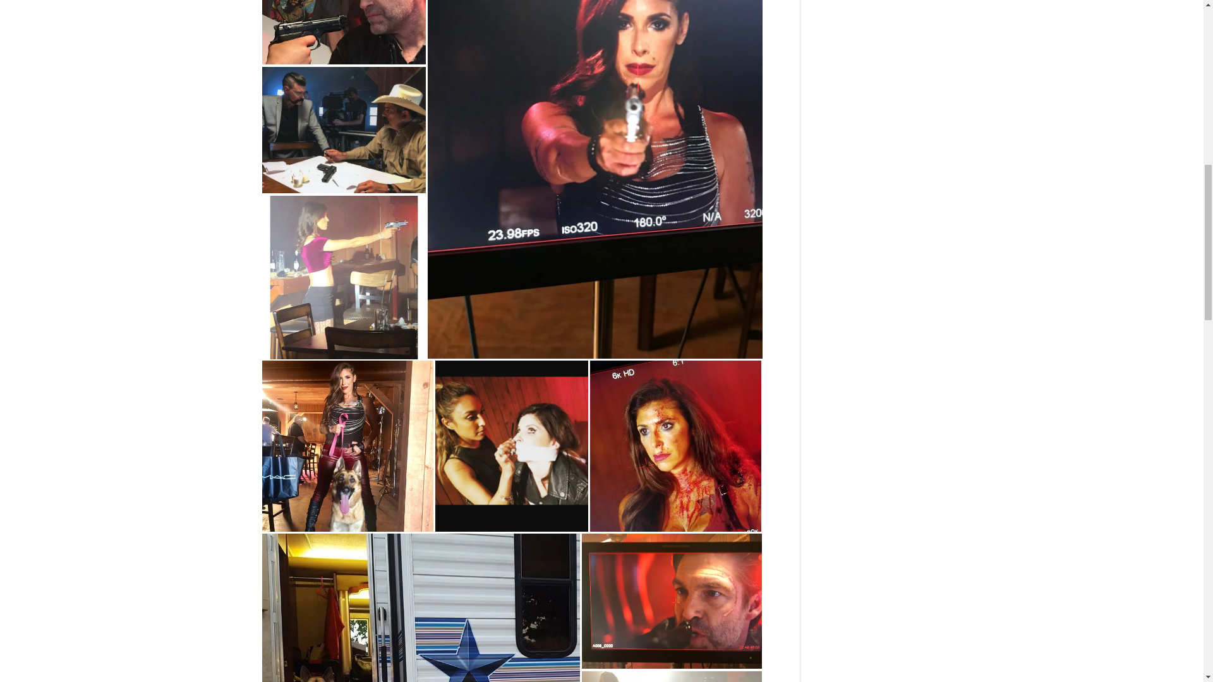  I want to click on KillerRoseInstagramBTSPhotos2-06, so click(510, 446).